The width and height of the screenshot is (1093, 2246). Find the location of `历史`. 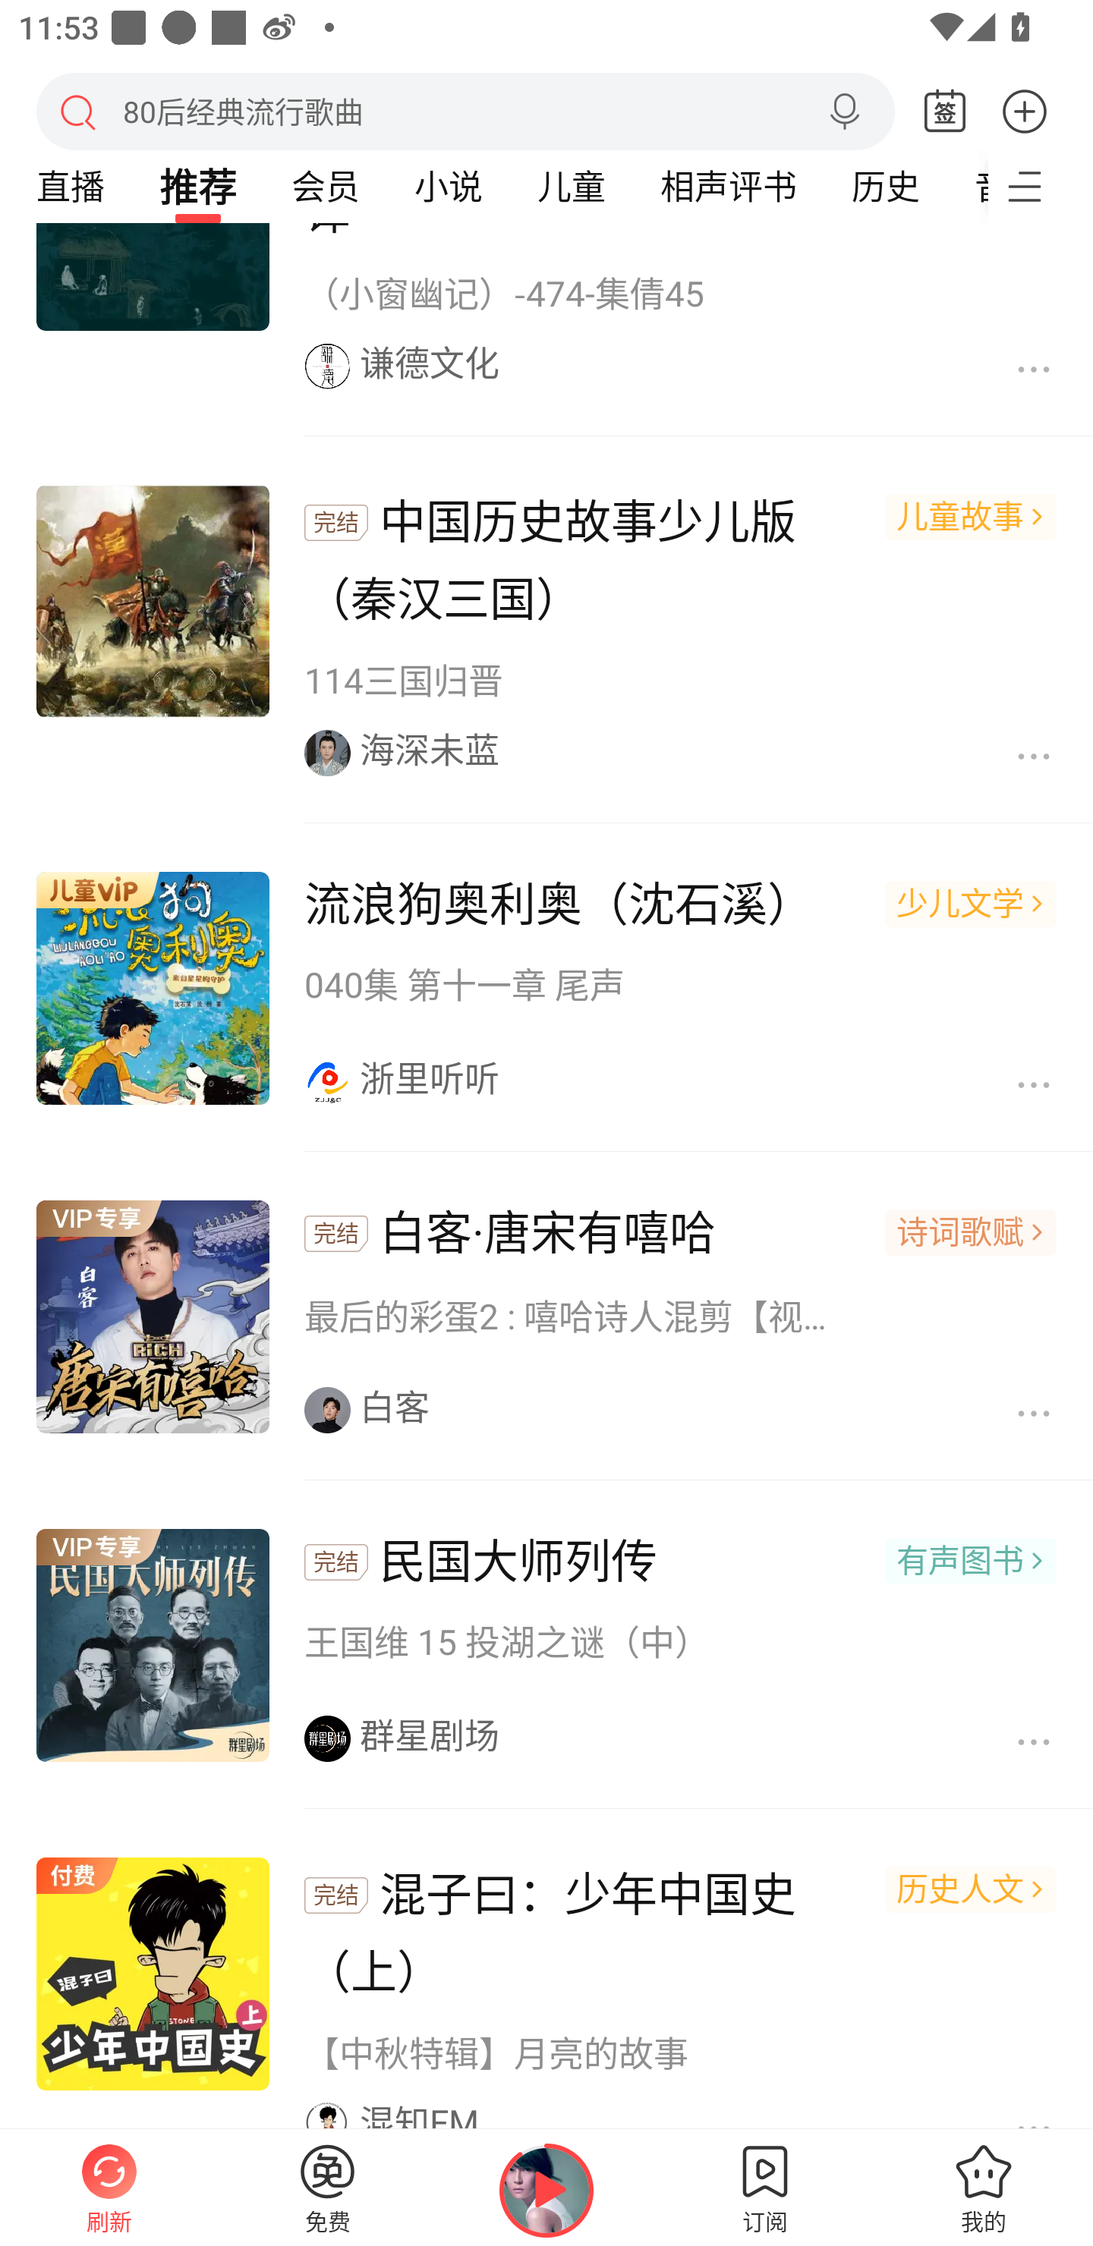

历史 is located at coordinates (885, 187).